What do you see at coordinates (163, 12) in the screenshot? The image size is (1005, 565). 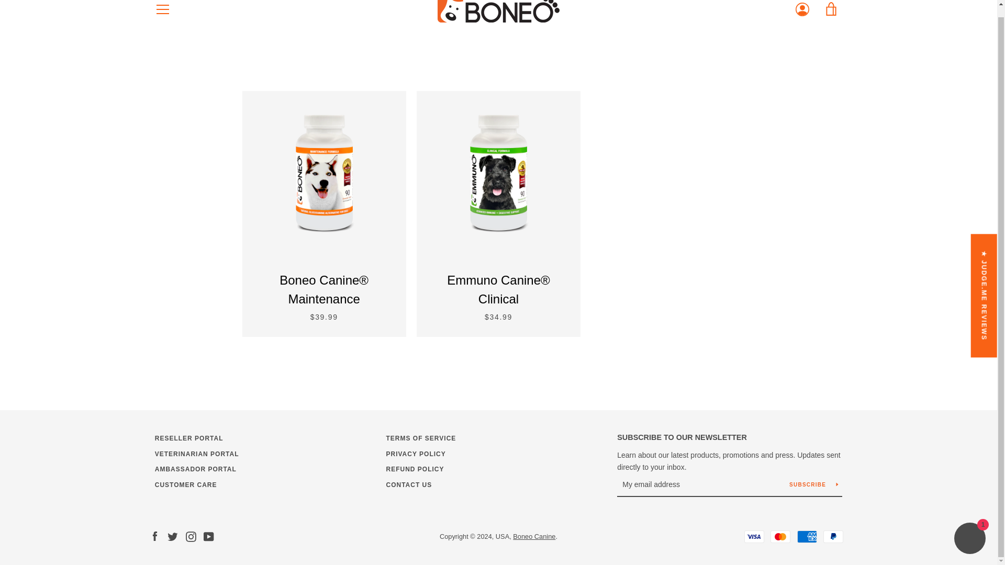 I see `MENU` at bounding box center [163, 12].